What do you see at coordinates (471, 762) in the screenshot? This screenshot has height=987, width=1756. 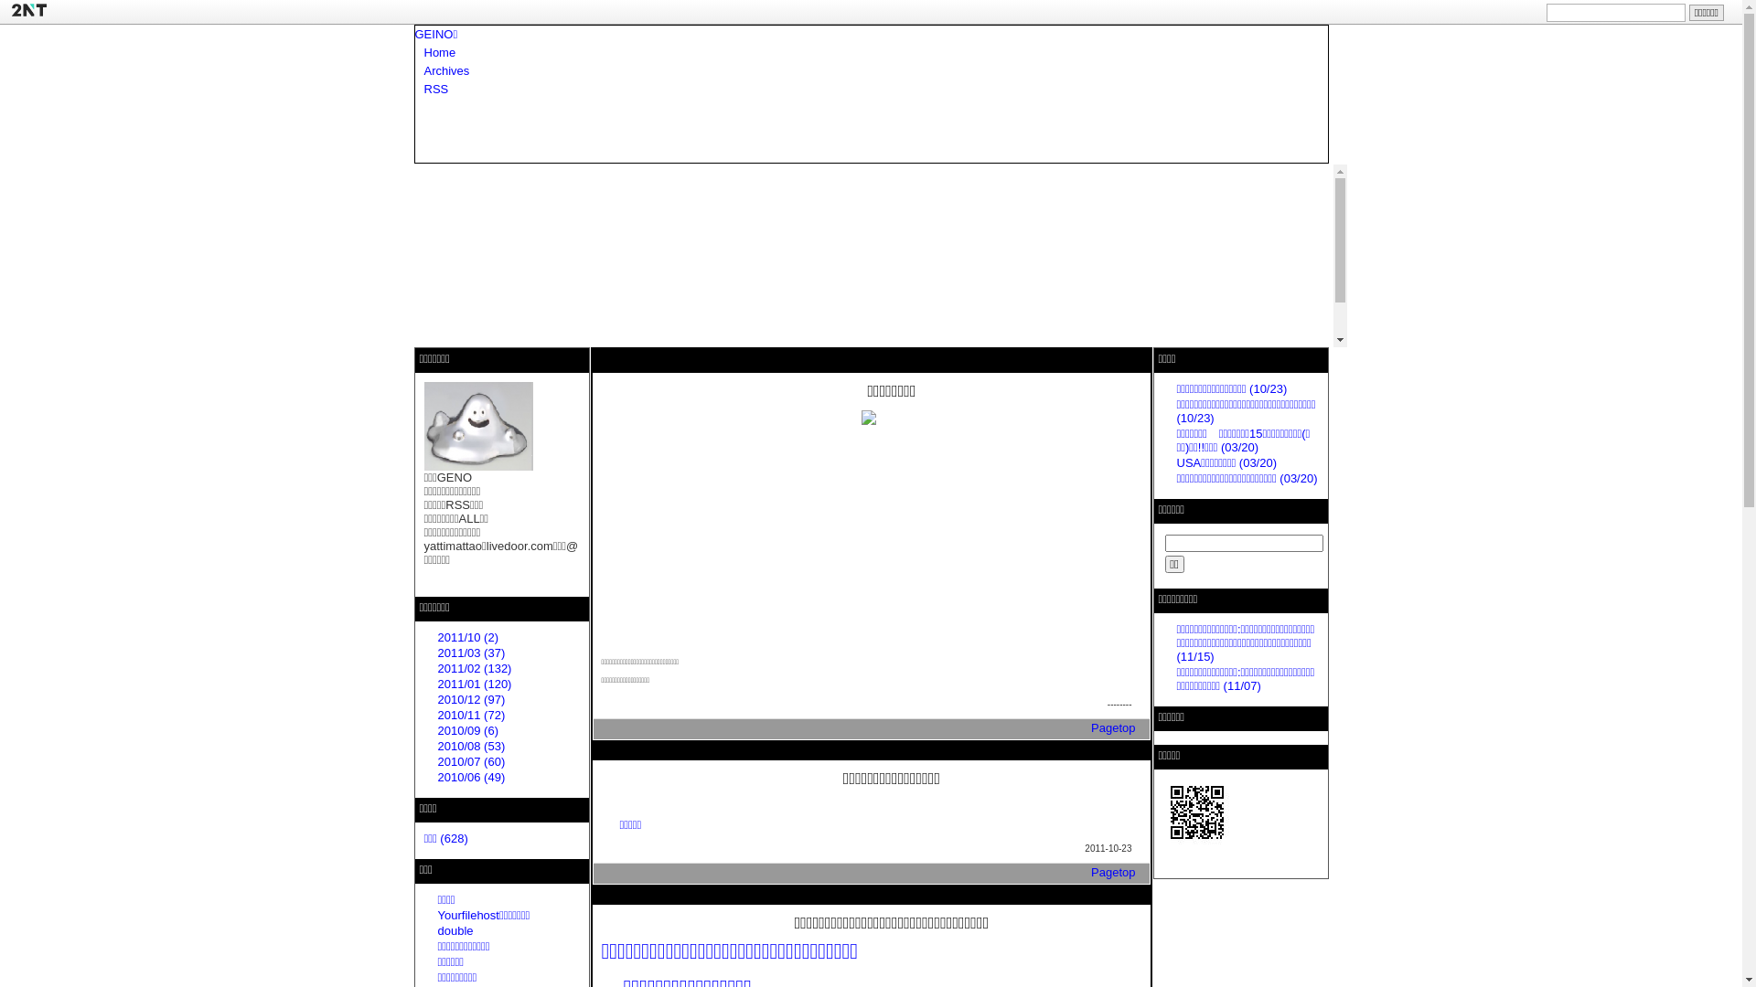 I see `2010/07 (60)` at bounding box center [471, 762].